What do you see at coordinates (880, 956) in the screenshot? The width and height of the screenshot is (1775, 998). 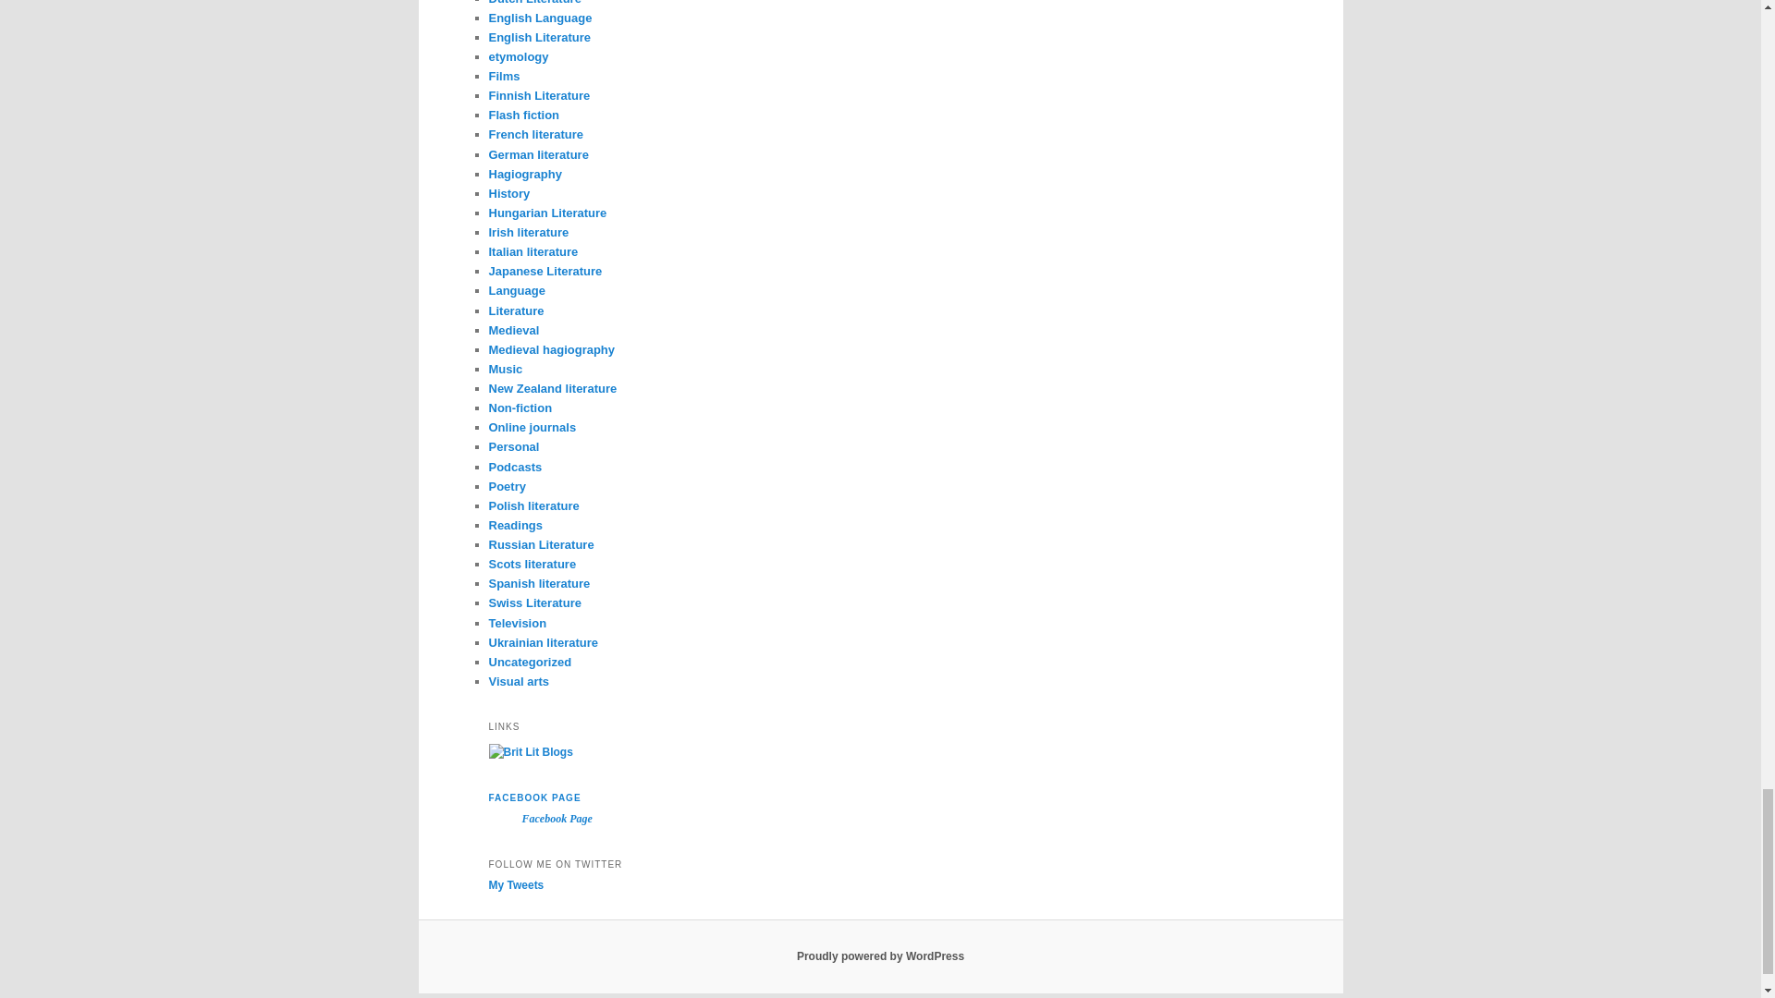 I see `Semantic Personal Publishing Platform` at bounding box center [880, 956].